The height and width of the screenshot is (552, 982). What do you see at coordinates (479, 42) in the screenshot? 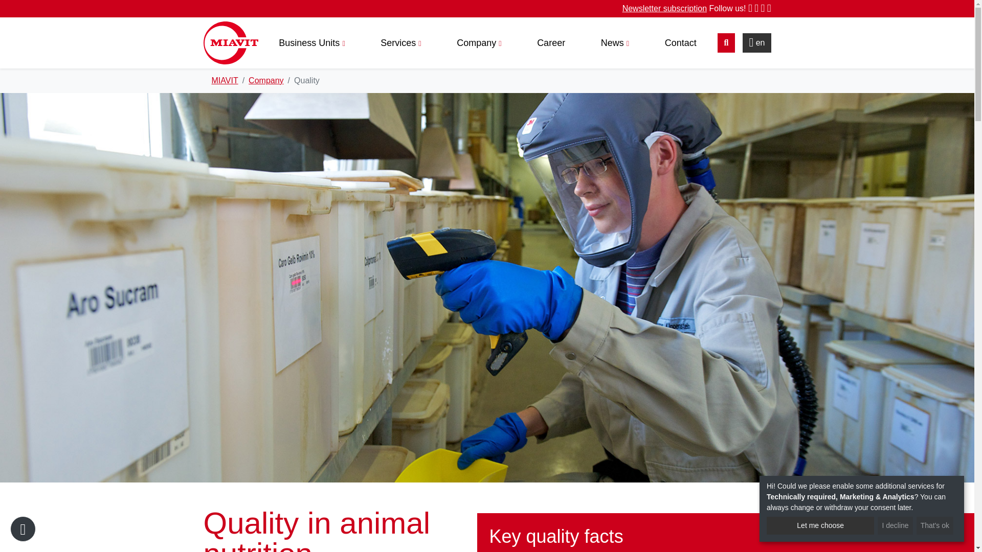
I see `Company` at bounding box center [479, 42].